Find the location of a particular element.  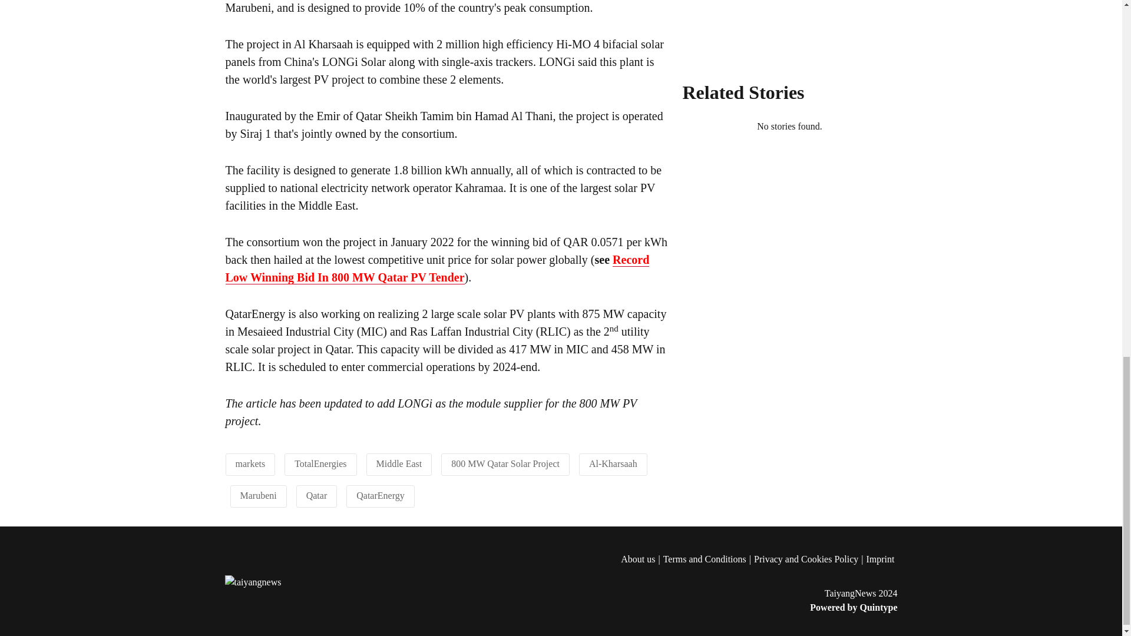

Qatar is located at coordinates (317, 495).